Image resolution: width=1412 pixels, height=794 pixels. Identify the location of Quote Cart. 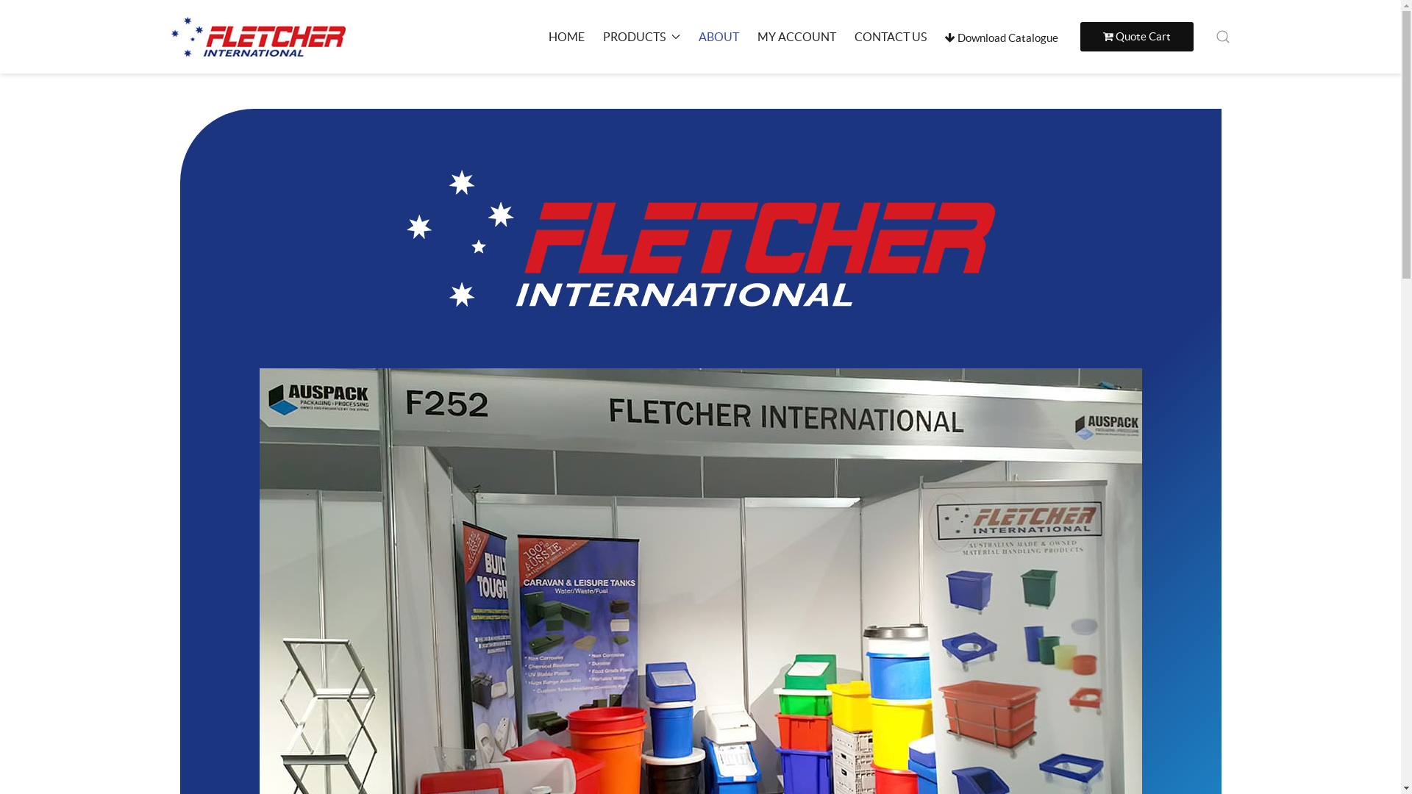
(1136, 37).